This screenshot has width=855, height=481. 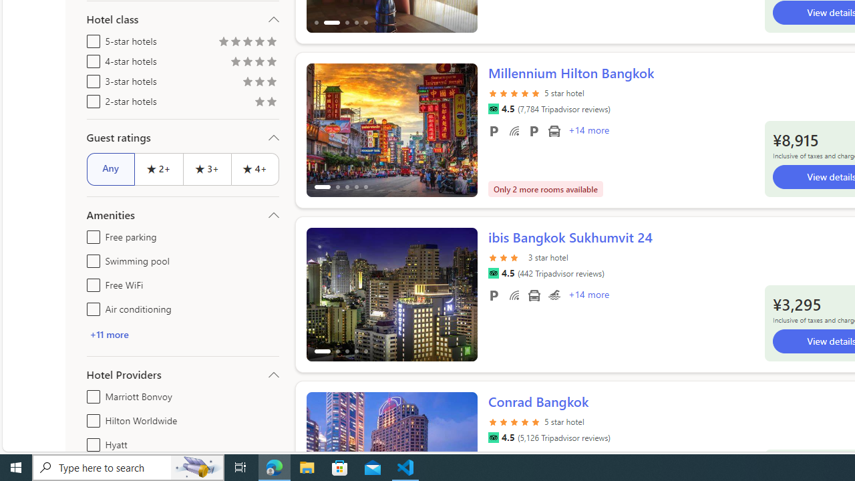 I want to click on +14 More Amenities, so click(x=588, y=296).